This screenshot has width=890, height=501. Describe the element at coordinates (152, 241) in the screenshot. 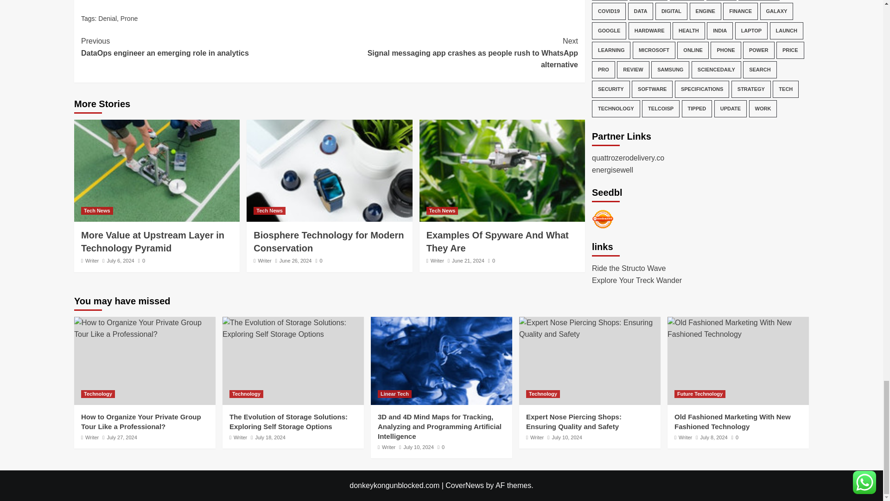

I see `More Value at Upstream Layer in Technology Pyramid` at that location.